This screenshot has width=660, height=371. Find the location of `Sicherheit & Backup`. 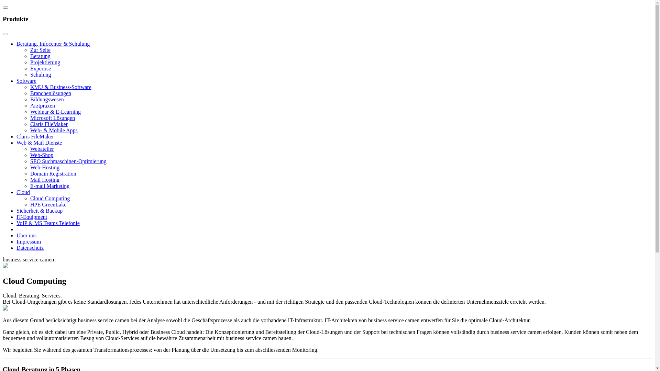

Sicherheit & Backup is located at coordinates (40, 211).